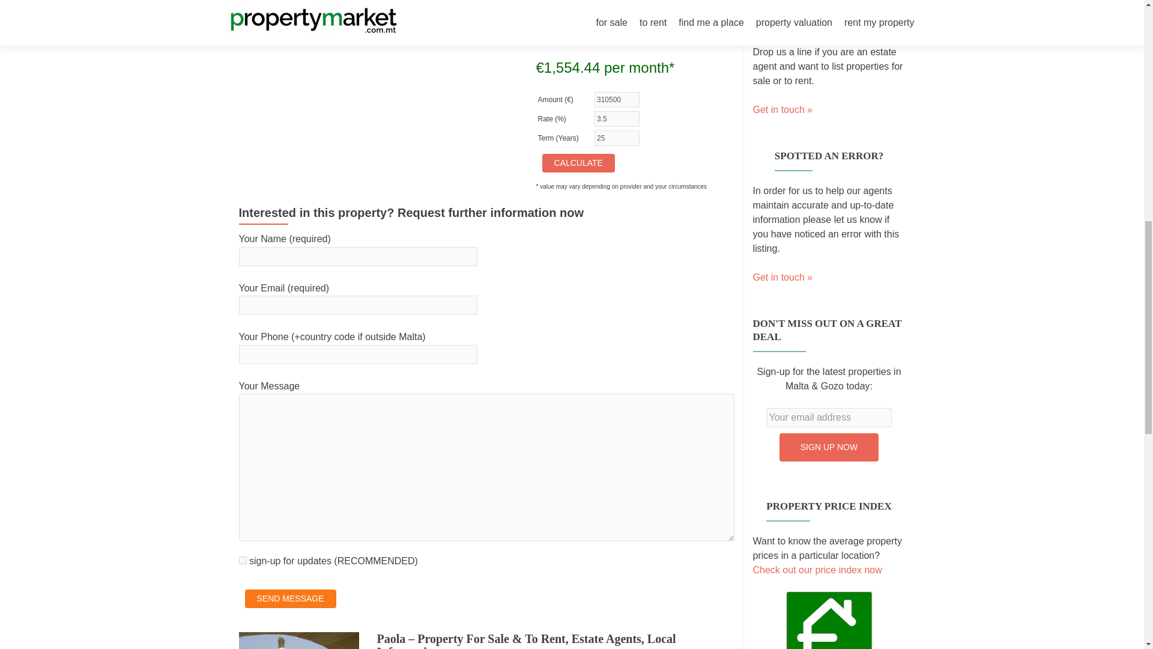 The height and width of the screenshot is (649, 1153). Describe the element at coordinates (291, 599) in the screenshot. I see `Send Message` at that location.